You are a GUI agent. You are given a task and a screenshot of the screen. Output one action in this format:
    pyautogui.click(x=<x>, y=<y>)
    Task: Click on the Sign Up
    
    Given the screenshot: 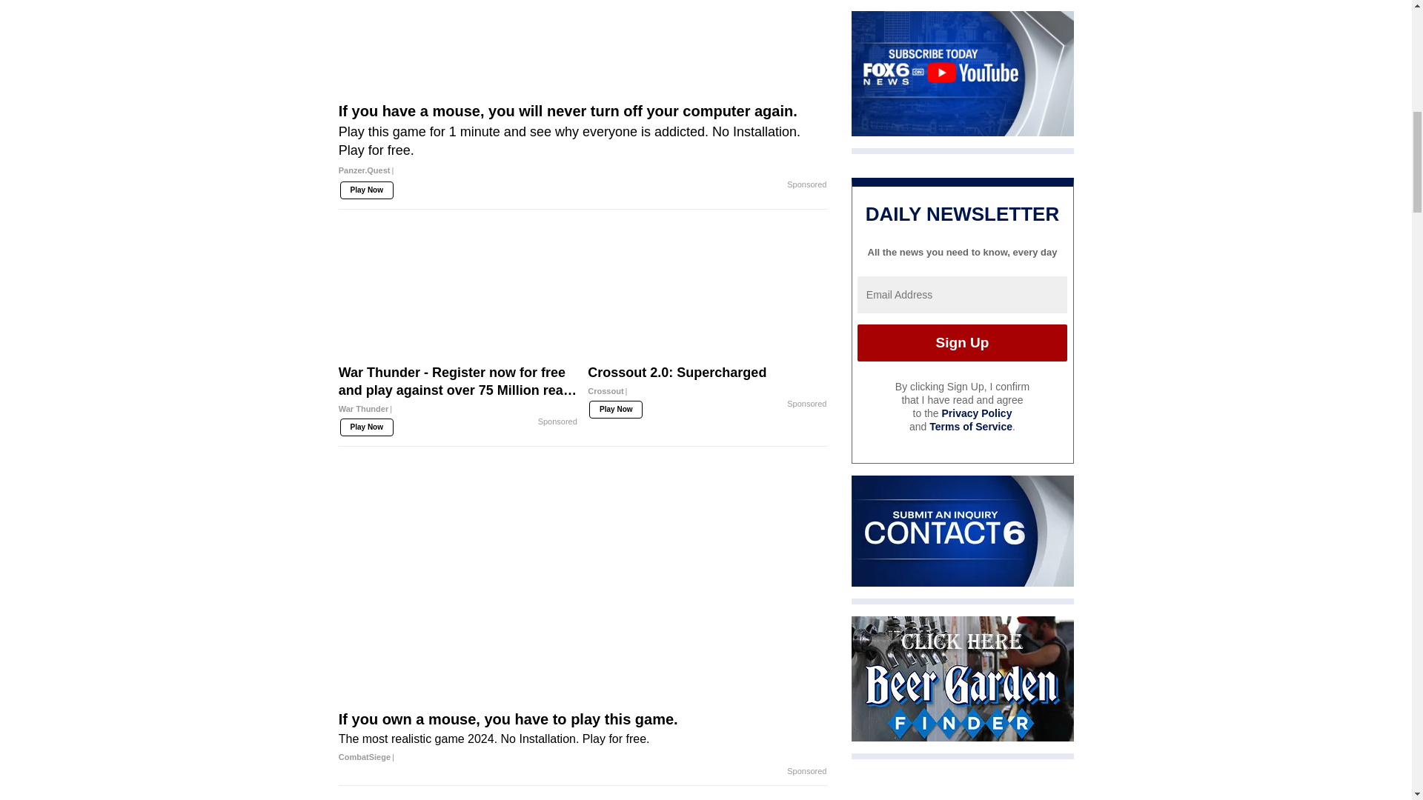 What is the action you would take?
    pyautogui.click(x=962, y=343)
    